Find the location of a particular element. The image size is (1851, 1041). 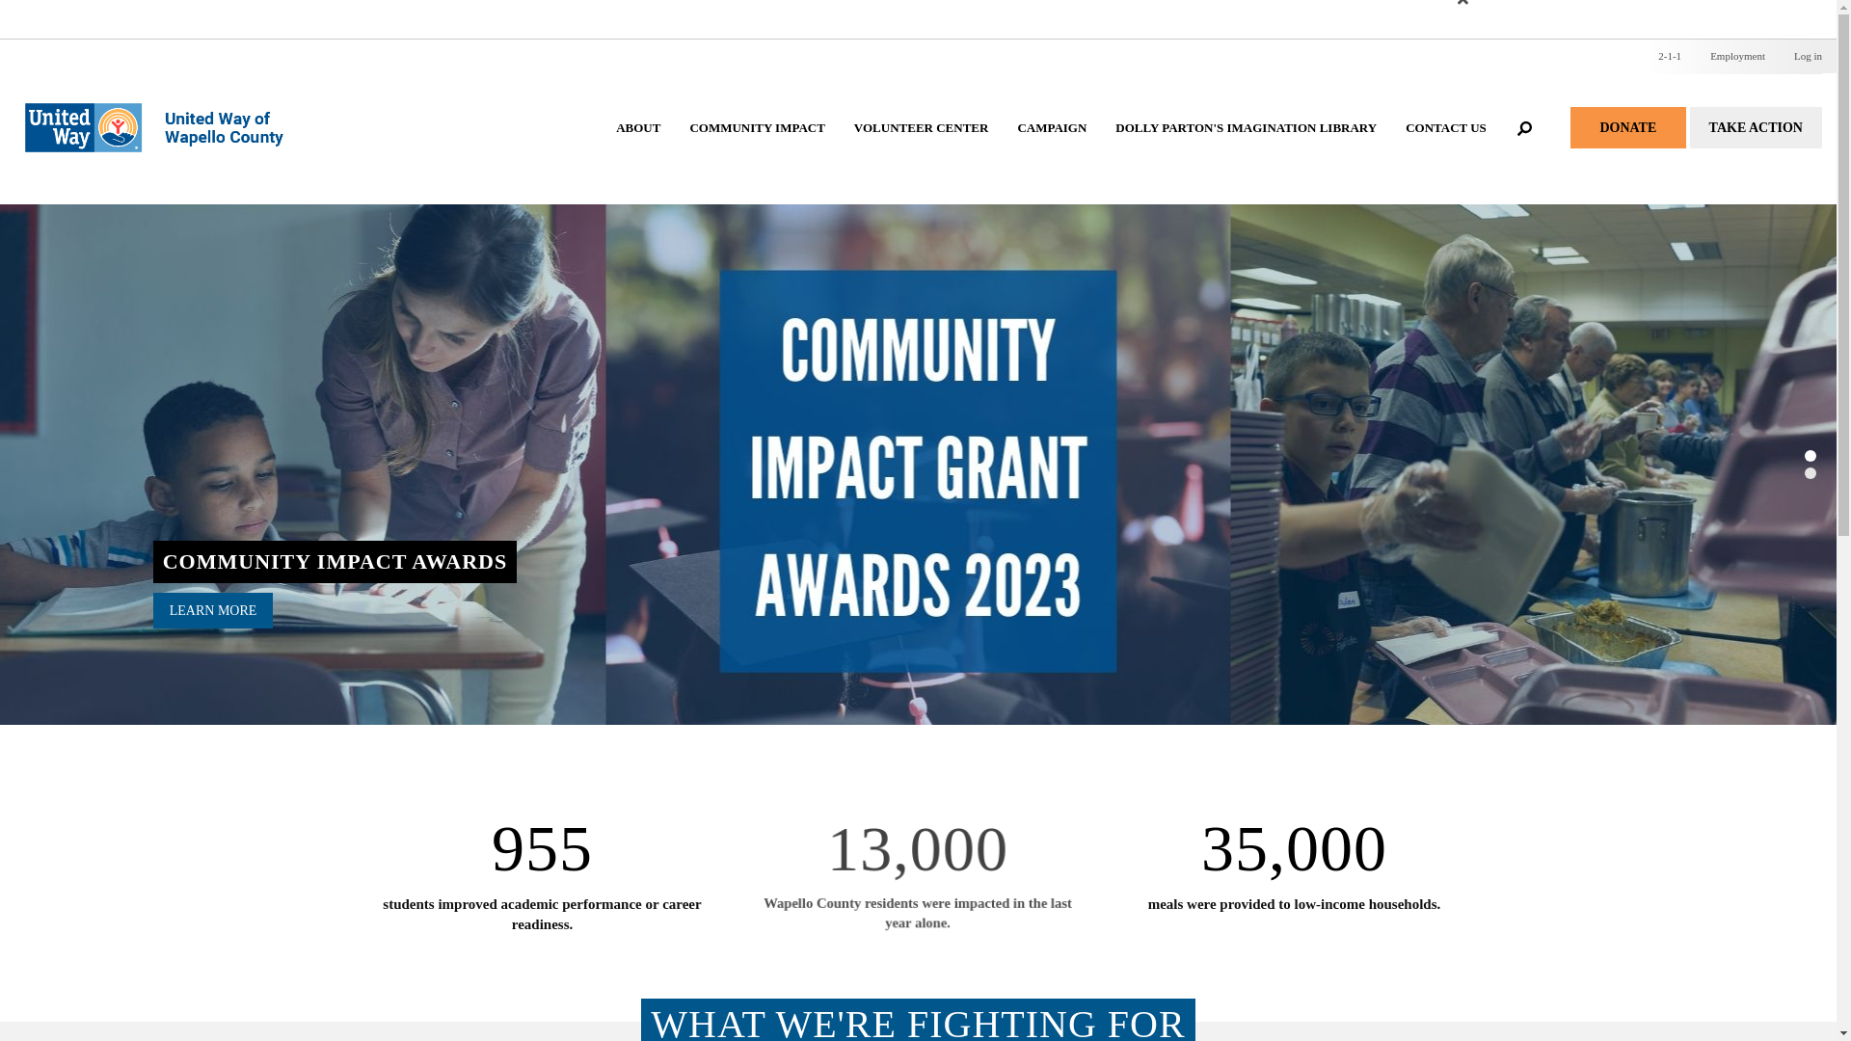

TAKE ACTION is located at coordinates (1755, 127).